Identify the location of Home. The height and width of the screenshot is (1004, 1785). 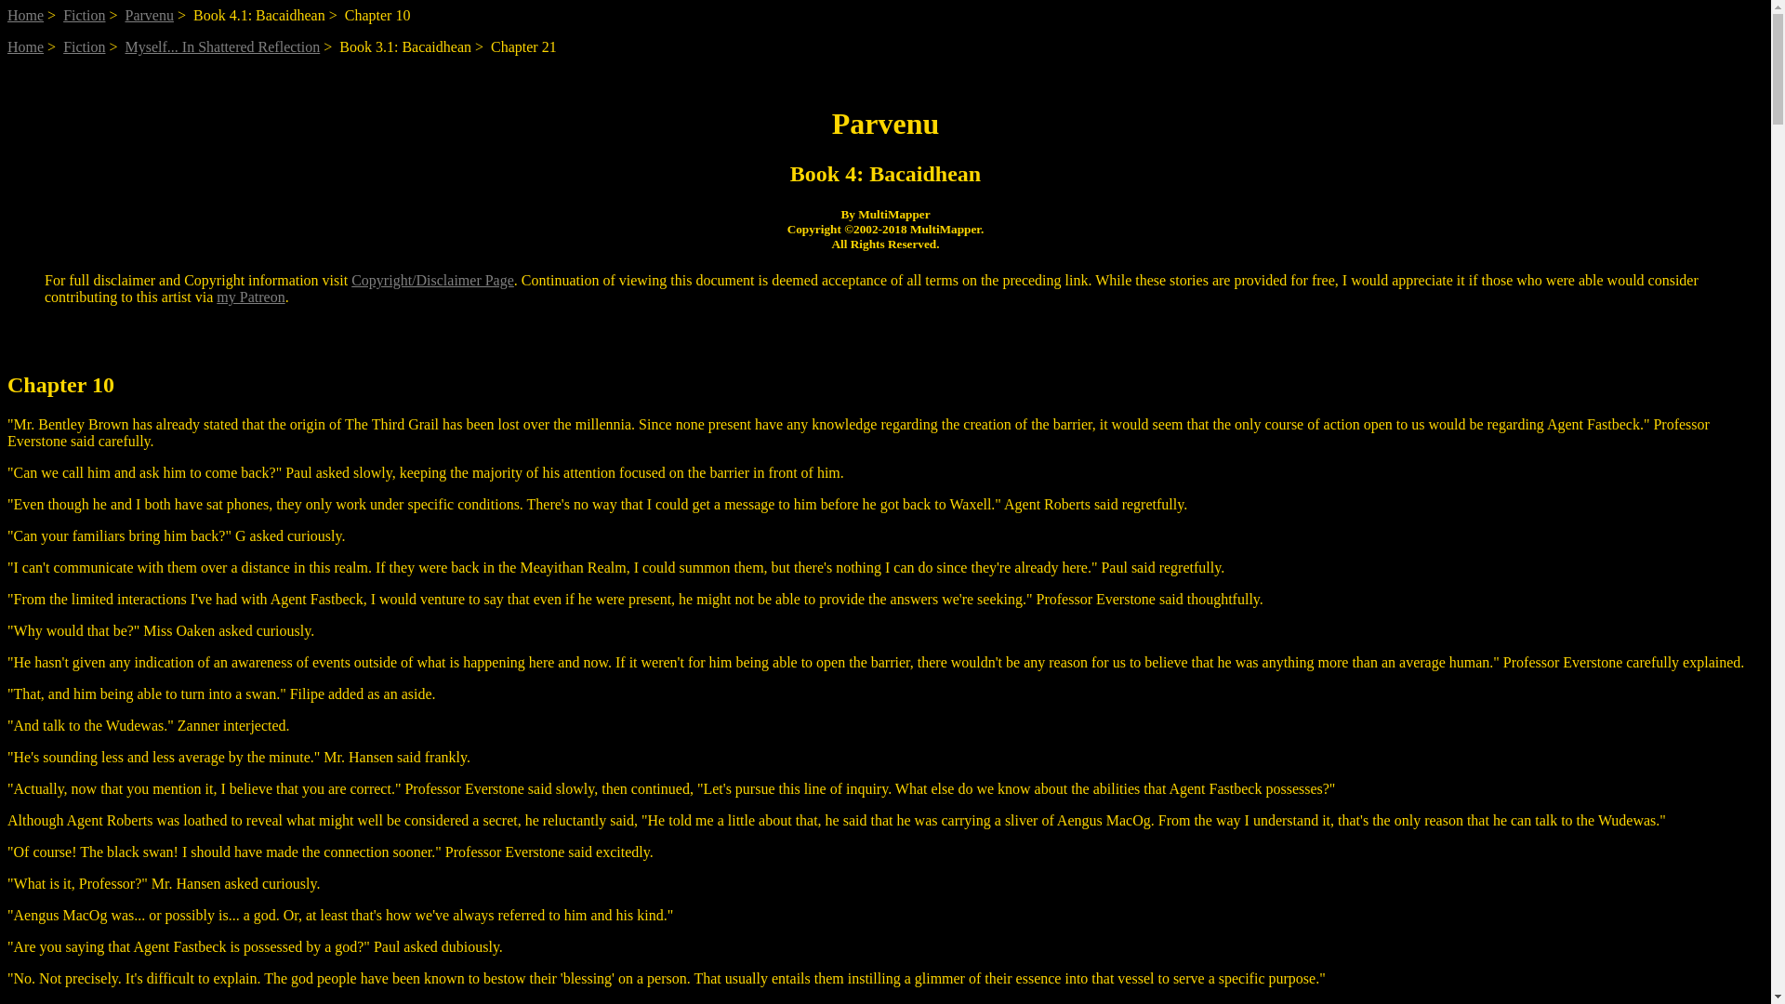
(24, 46).